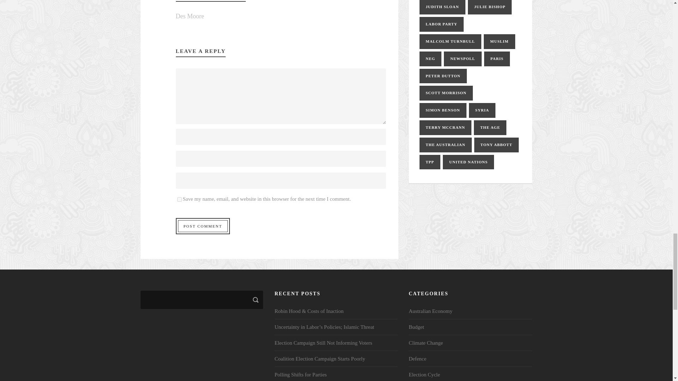 Image resolution: width=678 pixels, height=381 pixels. Describe the element at coordinates (190, 16) in the screenshot. I see `Des Moore` at that location.